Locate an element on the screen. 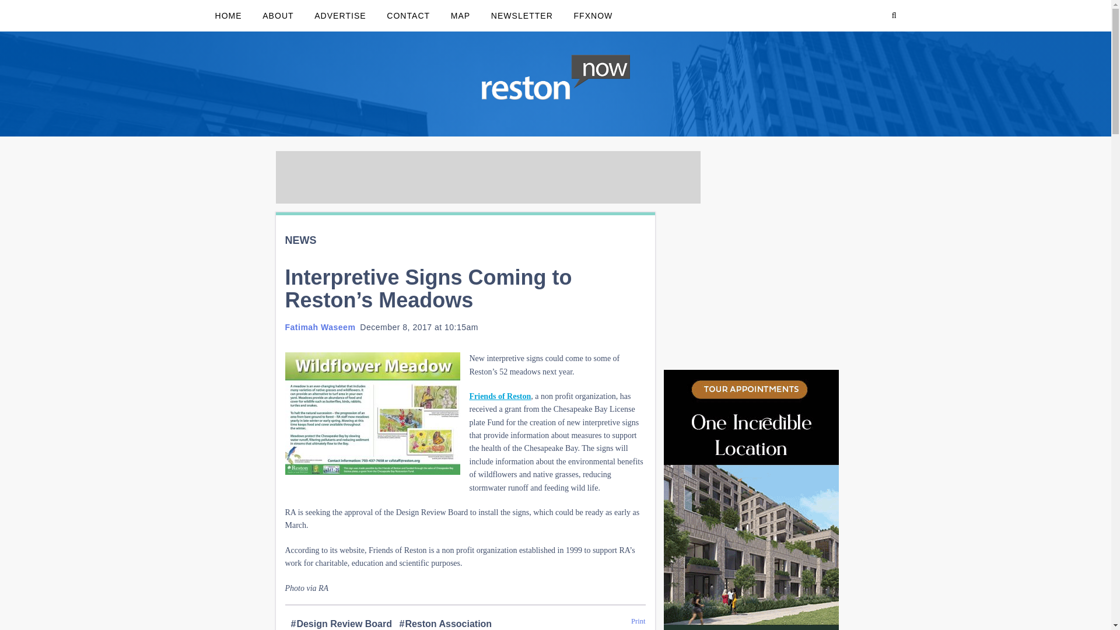 The width and height of the screenshot is (1120, 630). FFXNOW is located at coordinates (593, 16).